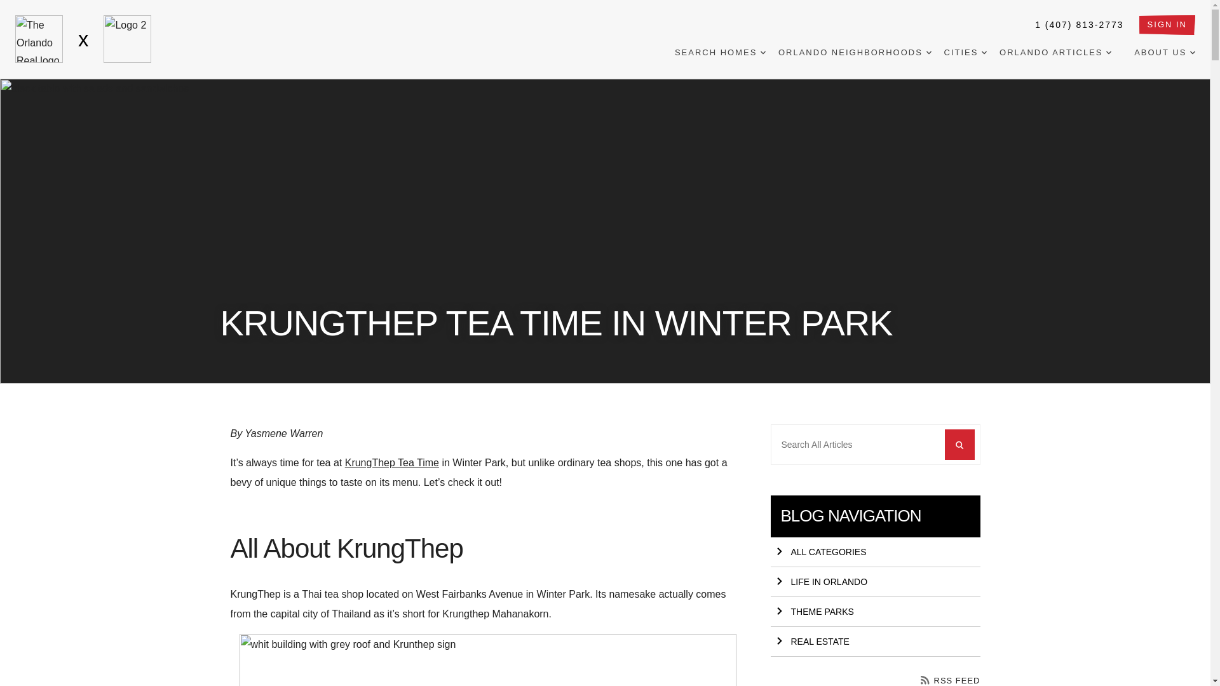 The height and width of the screenshot is (686, 1220). I want to click on DROPDOWN ARROW, so click(1109, 52).